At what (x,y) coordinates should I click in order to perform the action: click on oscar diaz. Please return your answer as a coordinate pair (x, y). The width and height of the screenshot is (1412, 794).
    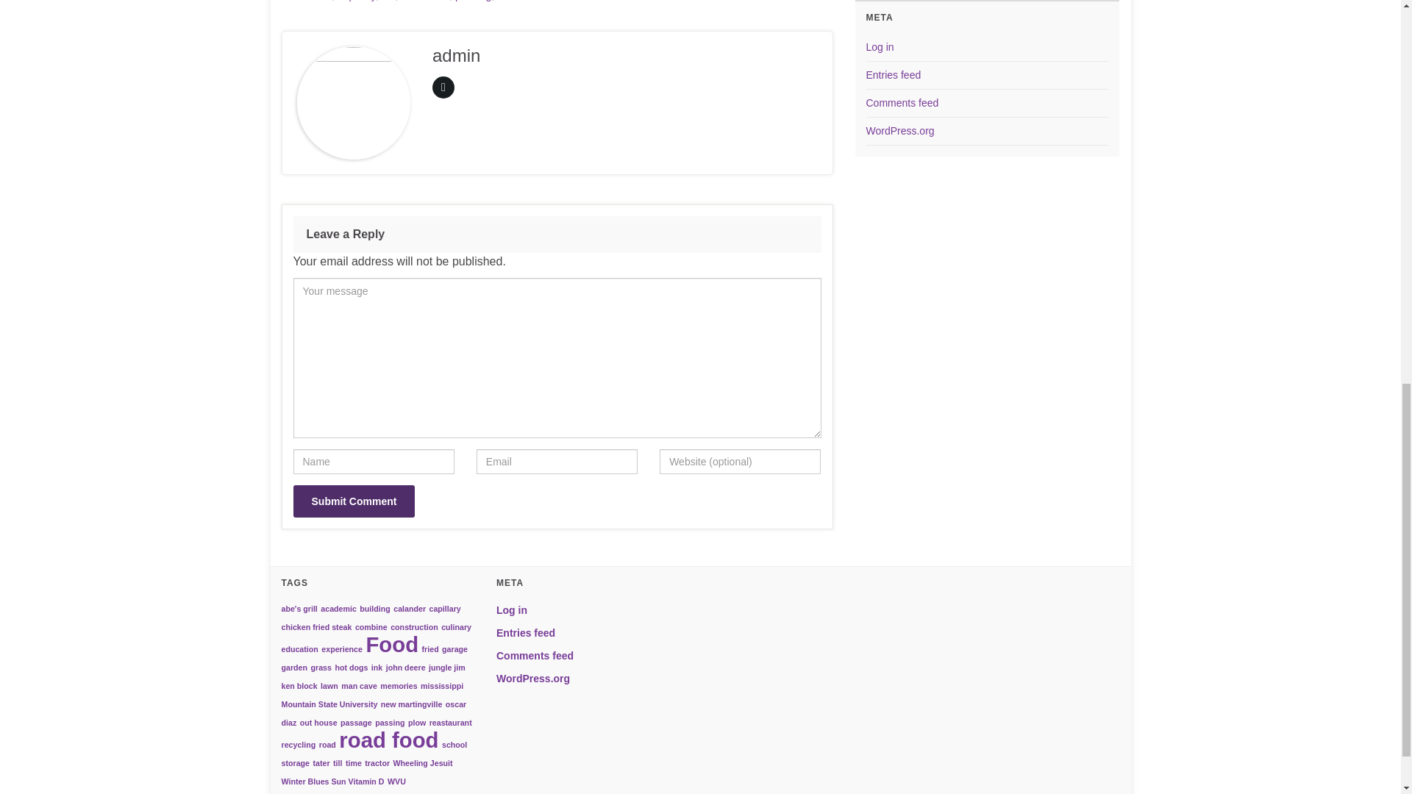
    Looking at the image, I should click on (425, 1).